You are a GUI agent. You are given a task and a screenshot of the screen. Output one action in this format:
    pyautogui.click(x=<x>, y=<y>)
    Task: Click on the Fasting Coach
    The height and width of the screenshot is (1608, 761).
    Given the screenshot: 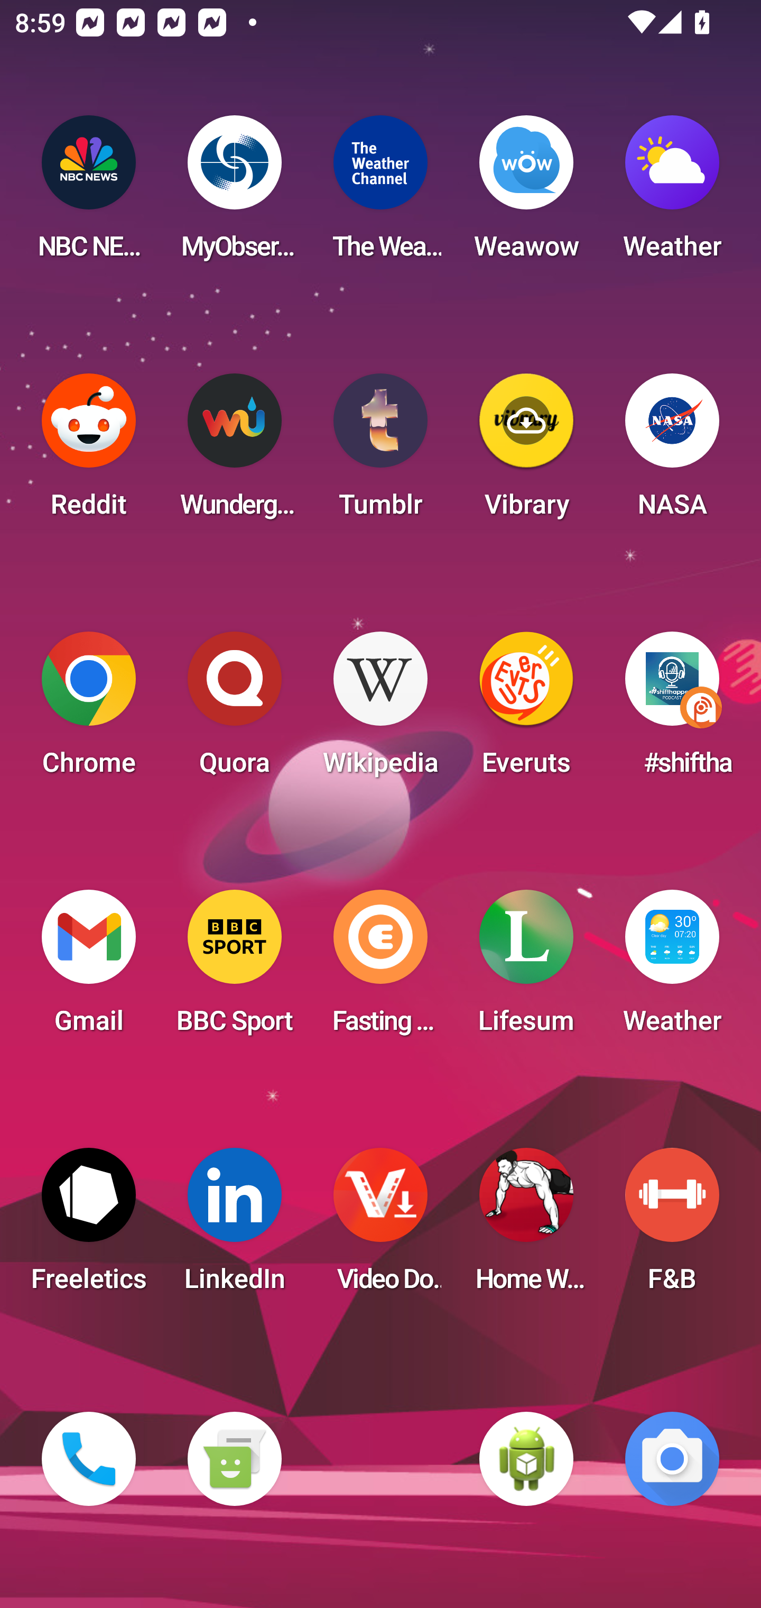 What is the action you would take?
    pyautogui.click(x=380, y=968)
    